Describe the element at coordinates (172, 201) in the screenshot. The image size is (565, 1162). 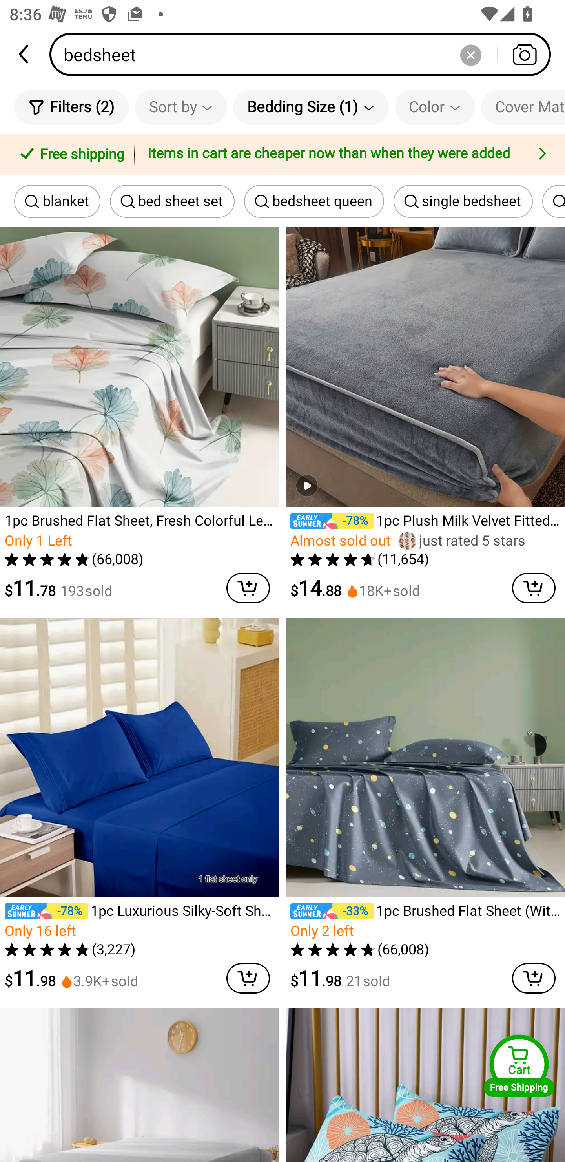
I see `bed sheet set` at that location.